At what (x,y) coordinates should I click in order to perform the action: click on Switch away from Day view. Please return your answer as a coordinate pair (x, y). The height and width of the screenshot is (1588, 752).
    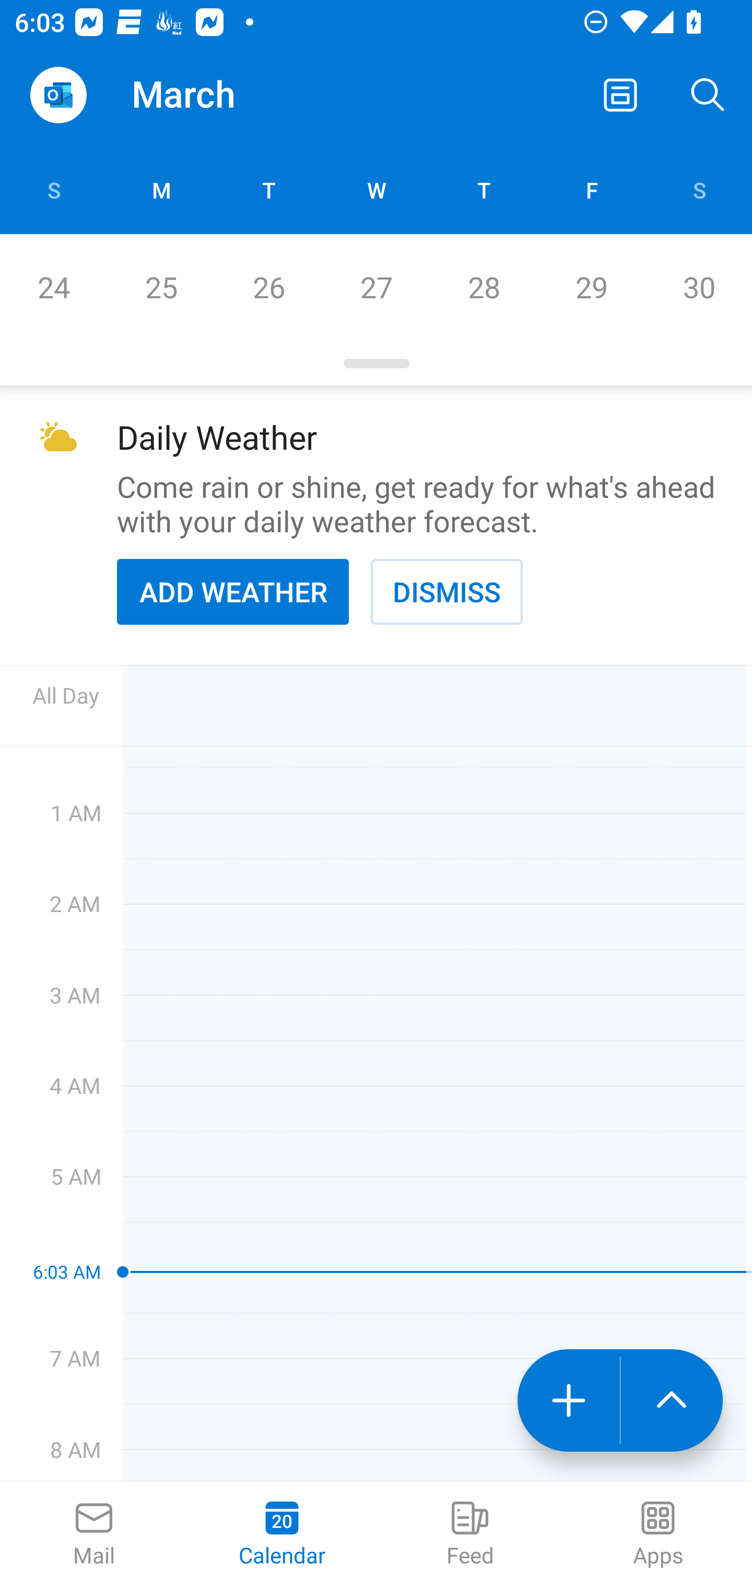
    Looking at the image, I should click on (620, 95).